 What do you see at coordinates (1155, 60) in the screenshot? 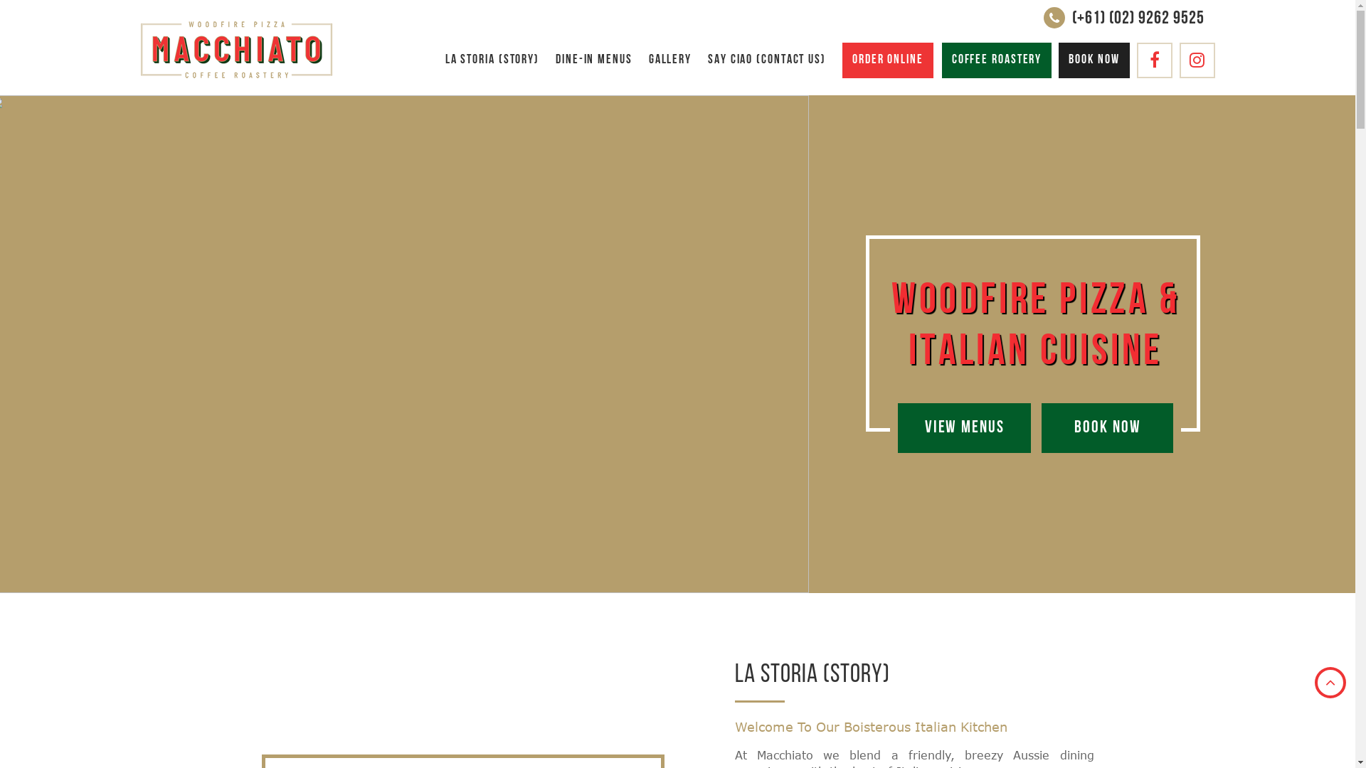
I see `Facebook` at bounding box center [1155, 60].